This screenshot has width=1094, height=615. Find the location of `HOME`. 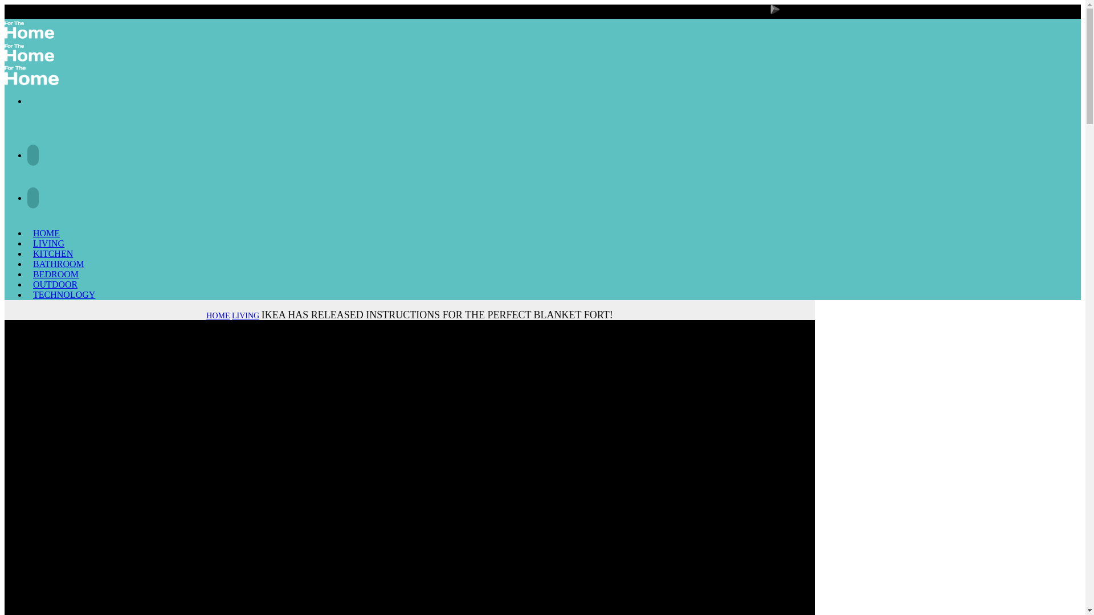

HOME is located at coordinates (218, 315).